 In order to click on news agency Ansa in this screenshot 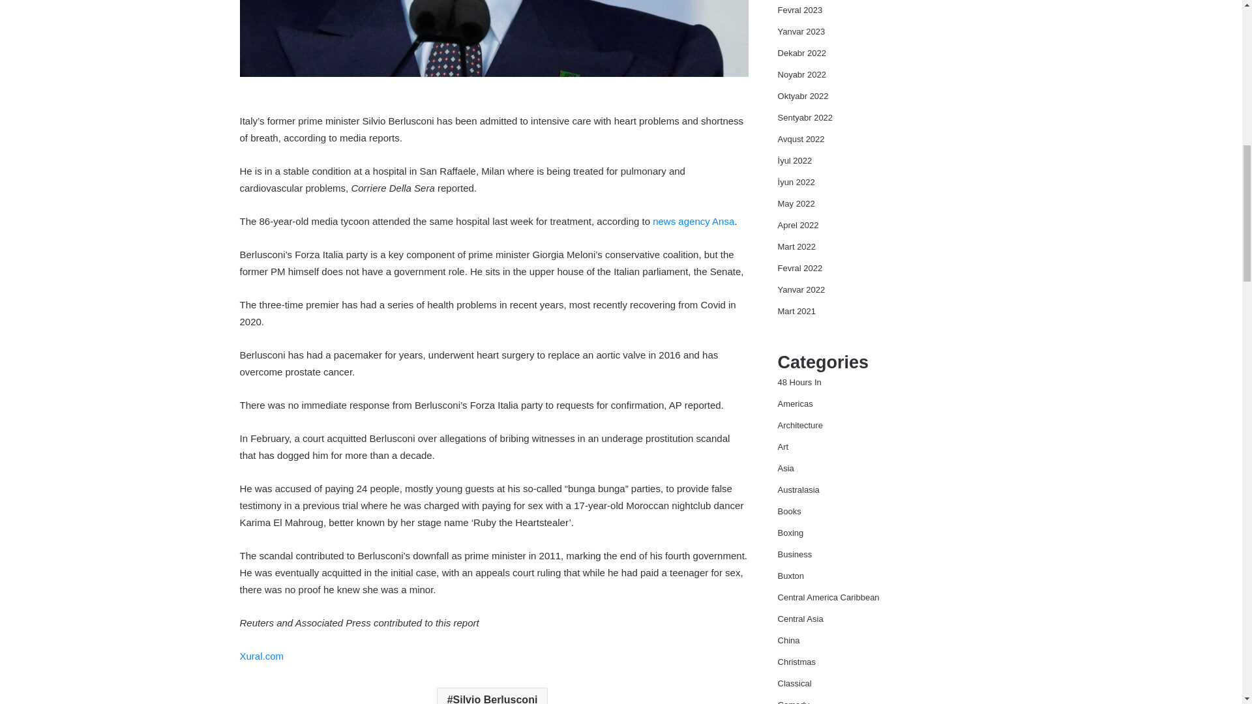, I will do `click(693, 220)`.